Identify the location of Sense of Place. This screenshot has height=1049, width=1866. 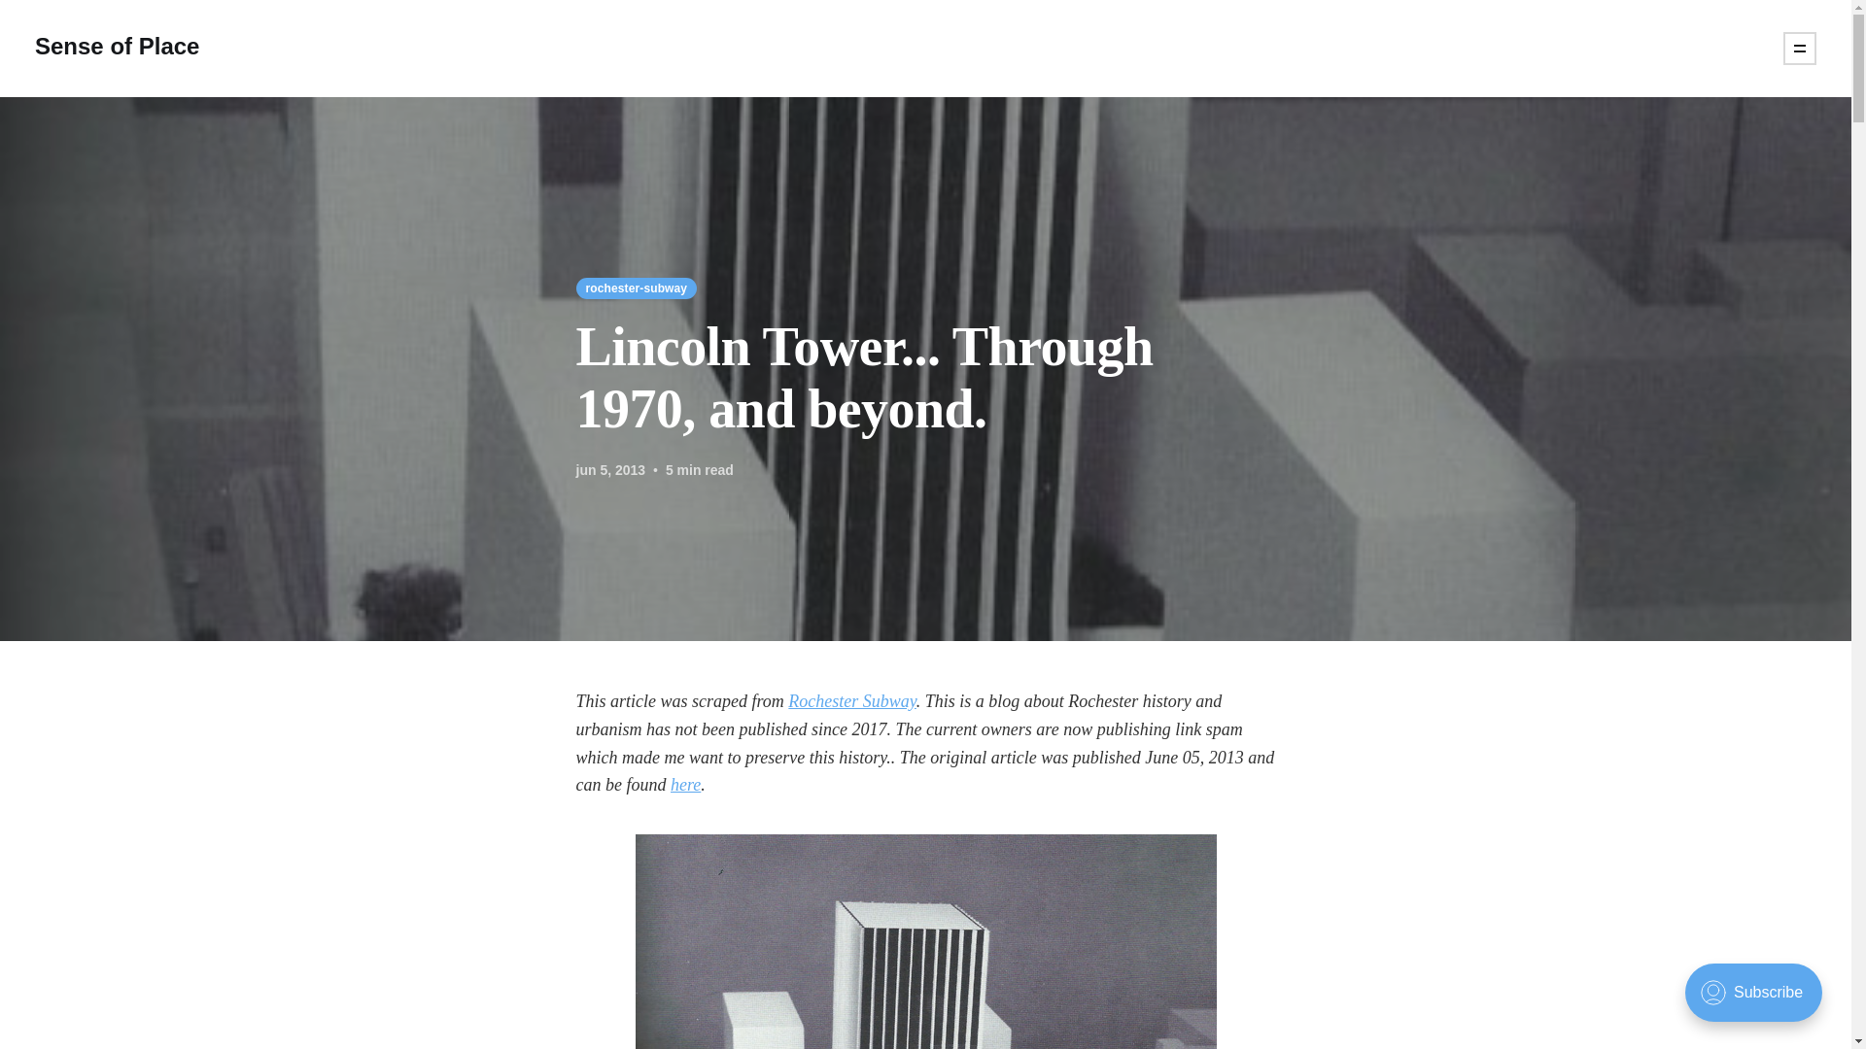
(117, 48).